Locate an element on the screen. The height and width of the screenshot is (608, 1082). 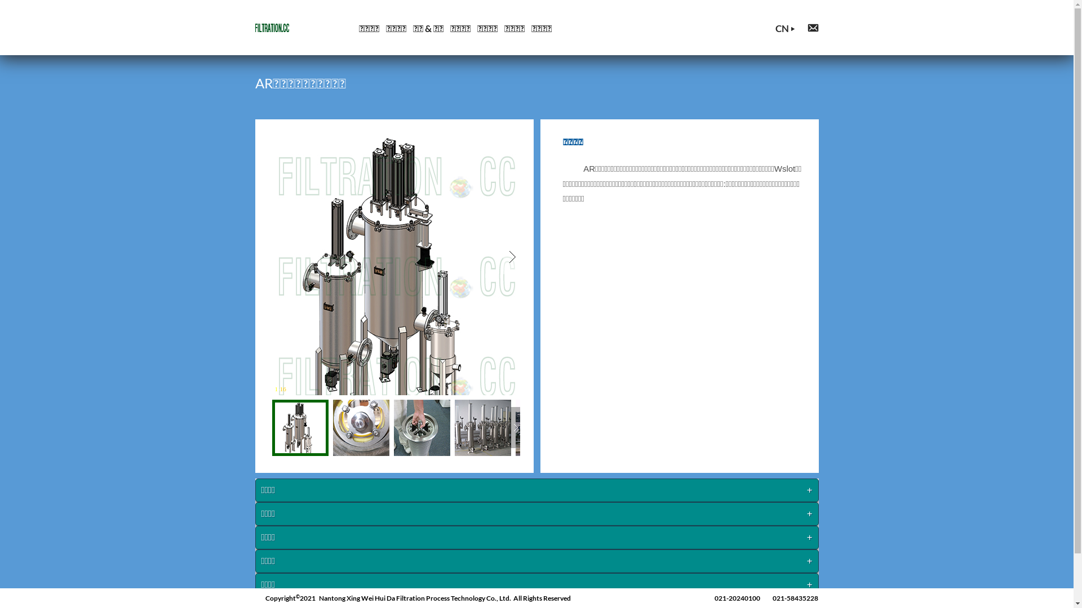
CN is located at coordinates (783, 28).